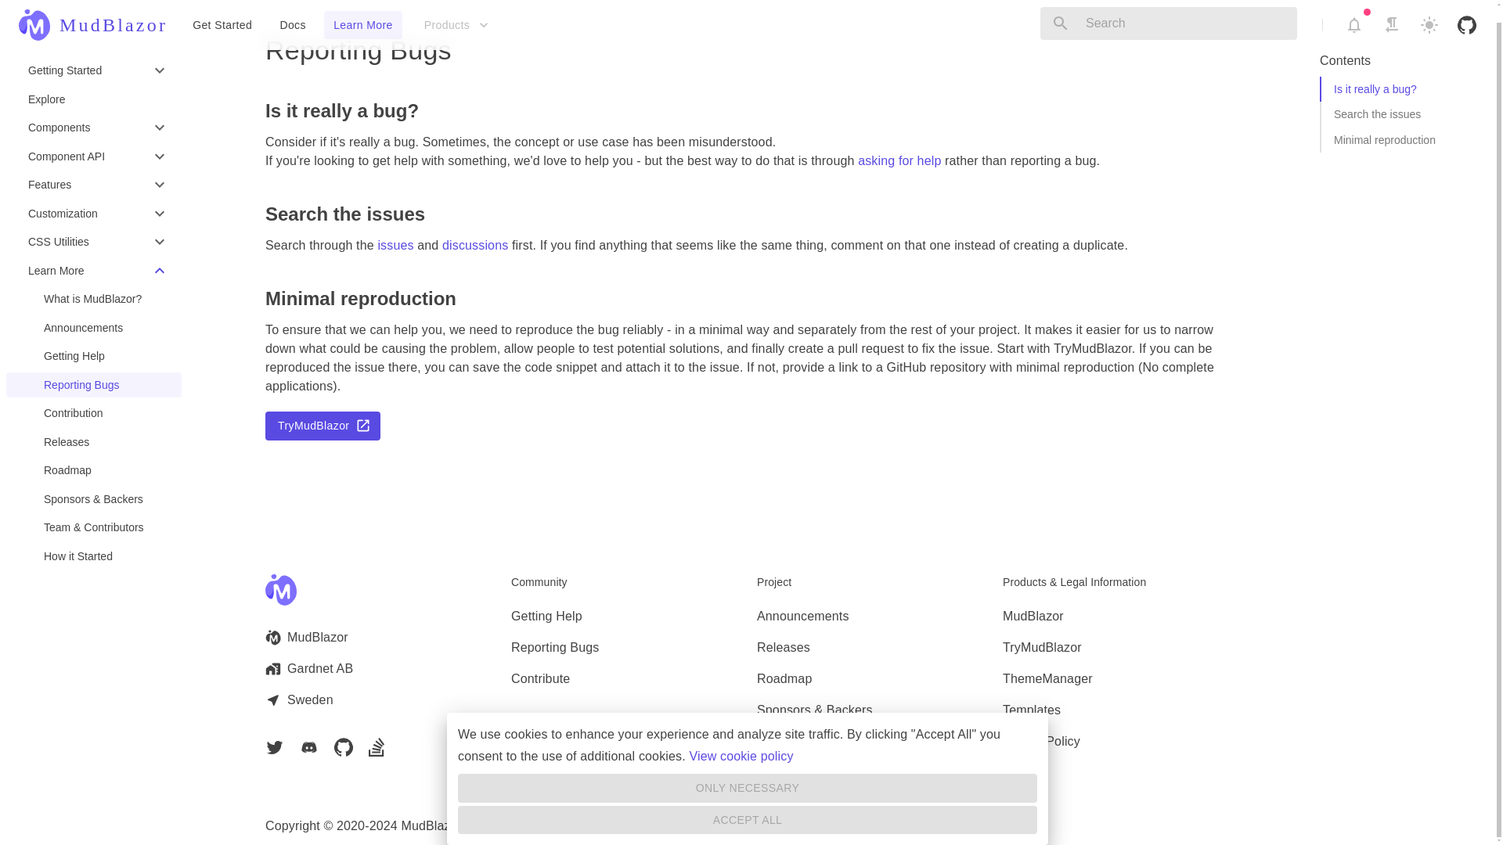 This screenshot has height=845, width=1503. What do you see at coordinates (94, 112) in the screenshot?
I see `Components` at bounding box center [94, 112].